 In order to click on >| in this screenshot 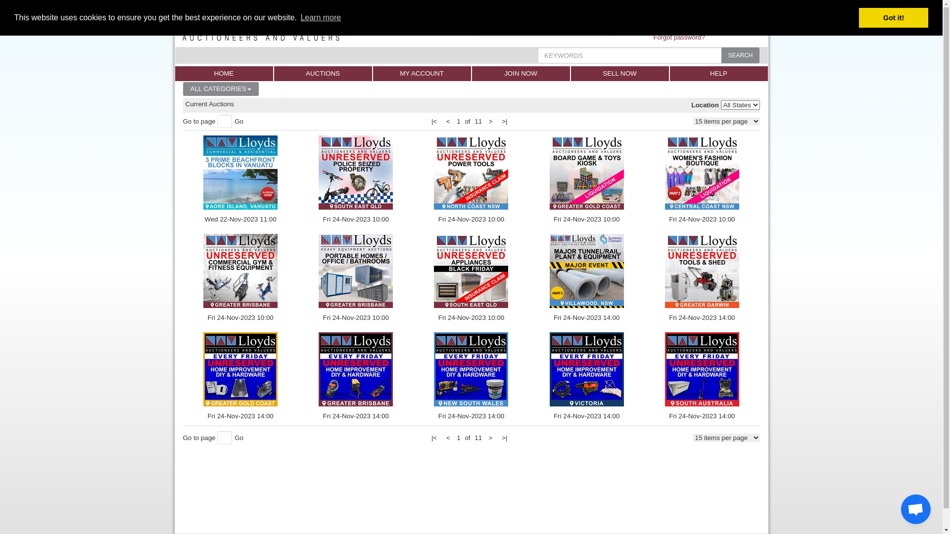, I will do `click(504, 438)`.